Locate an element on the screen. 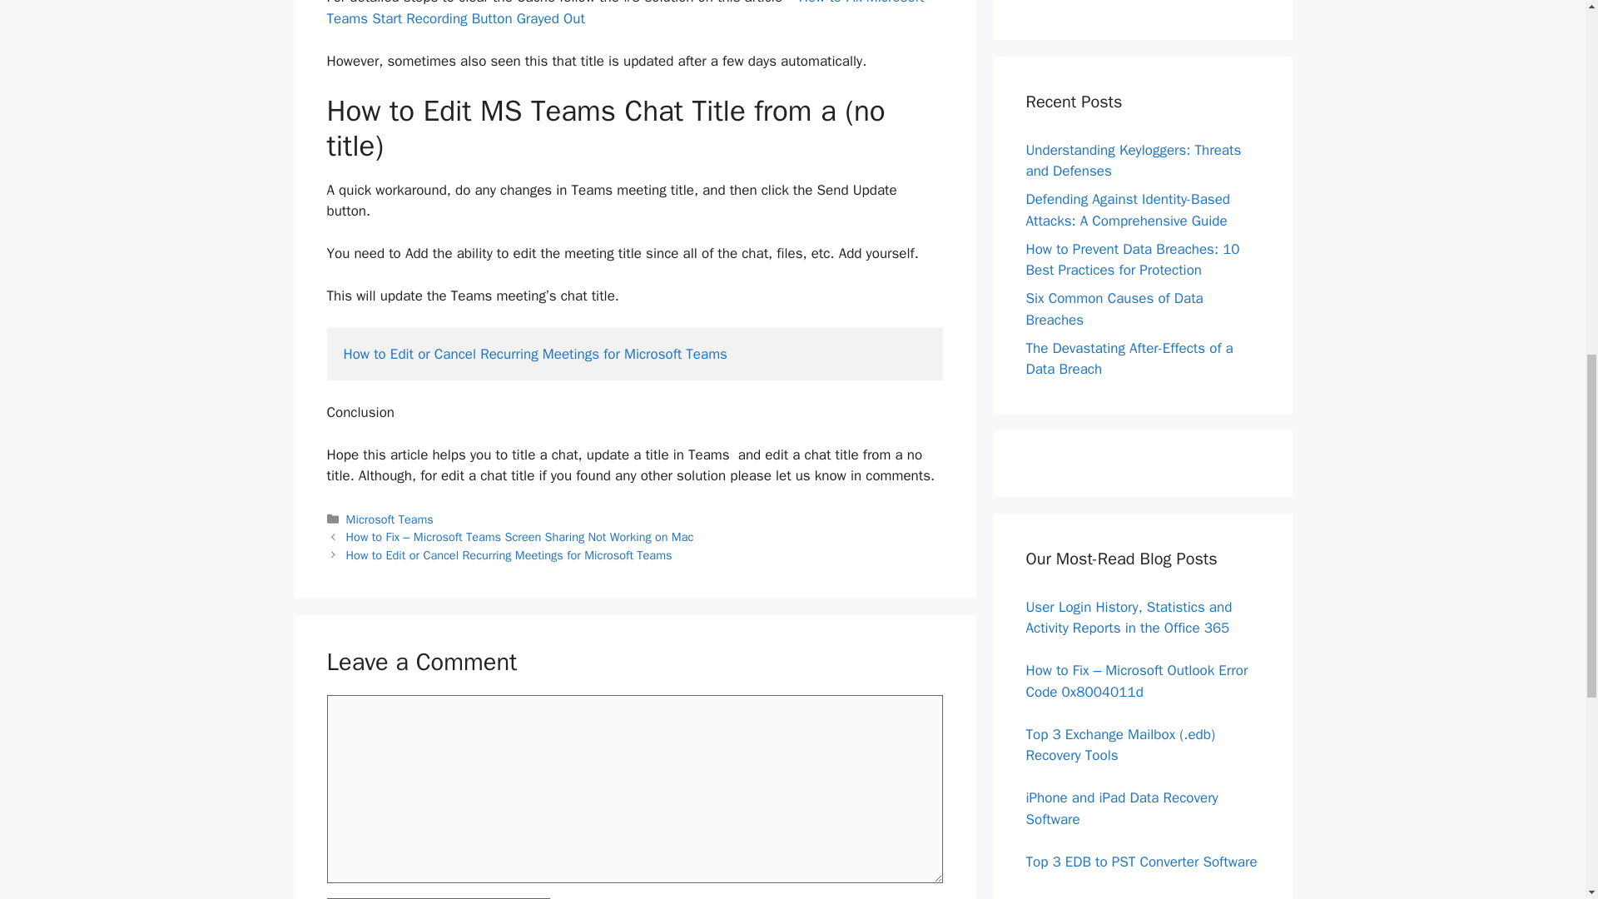  How to Edit or Cancel Recurring Meetings for Microsoft Teams is located at coordinates (534, 354).